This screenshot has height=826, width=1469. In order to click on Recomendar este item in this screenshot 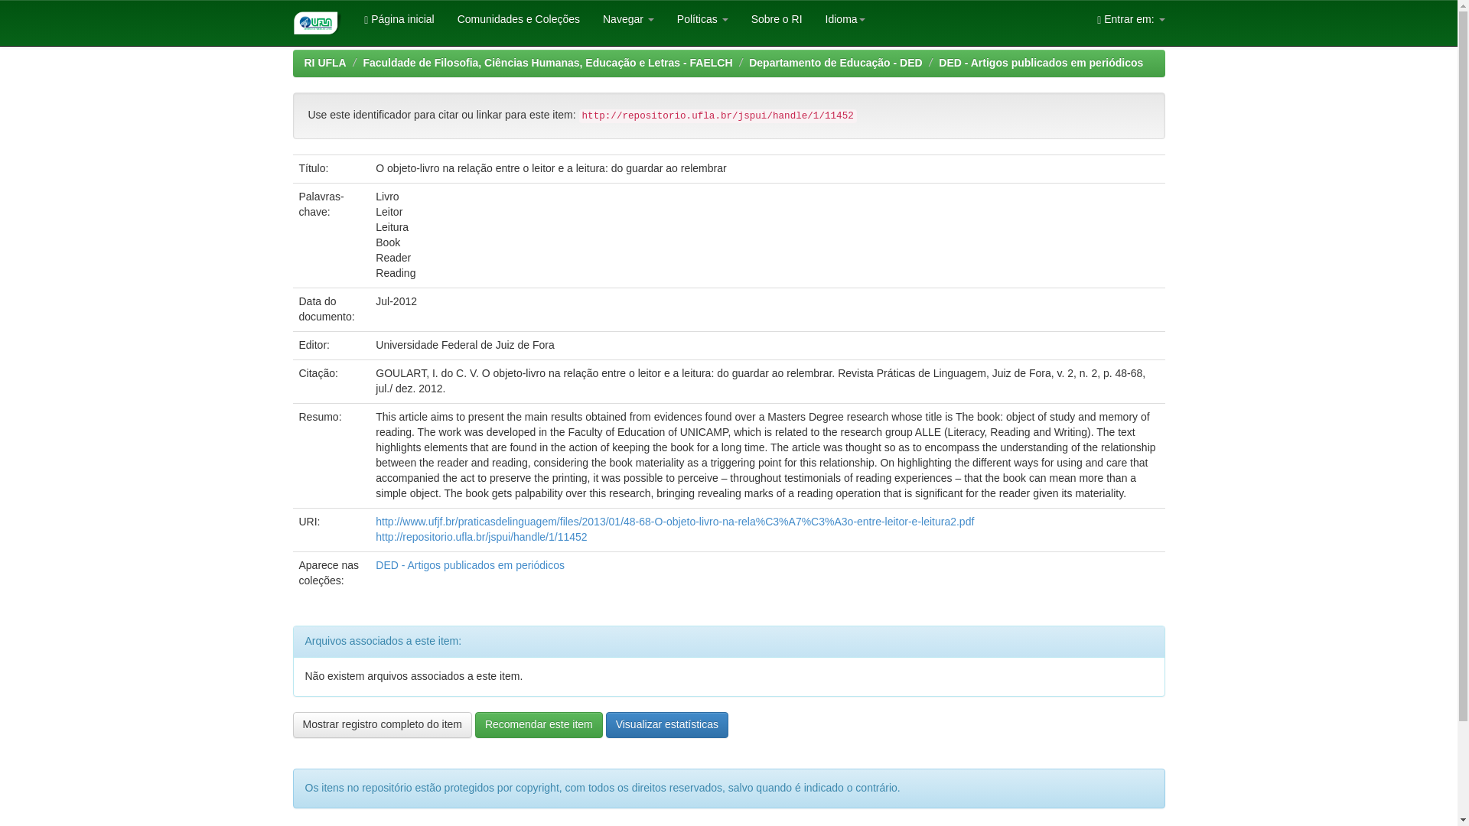, I will do `click(539, 725)`.